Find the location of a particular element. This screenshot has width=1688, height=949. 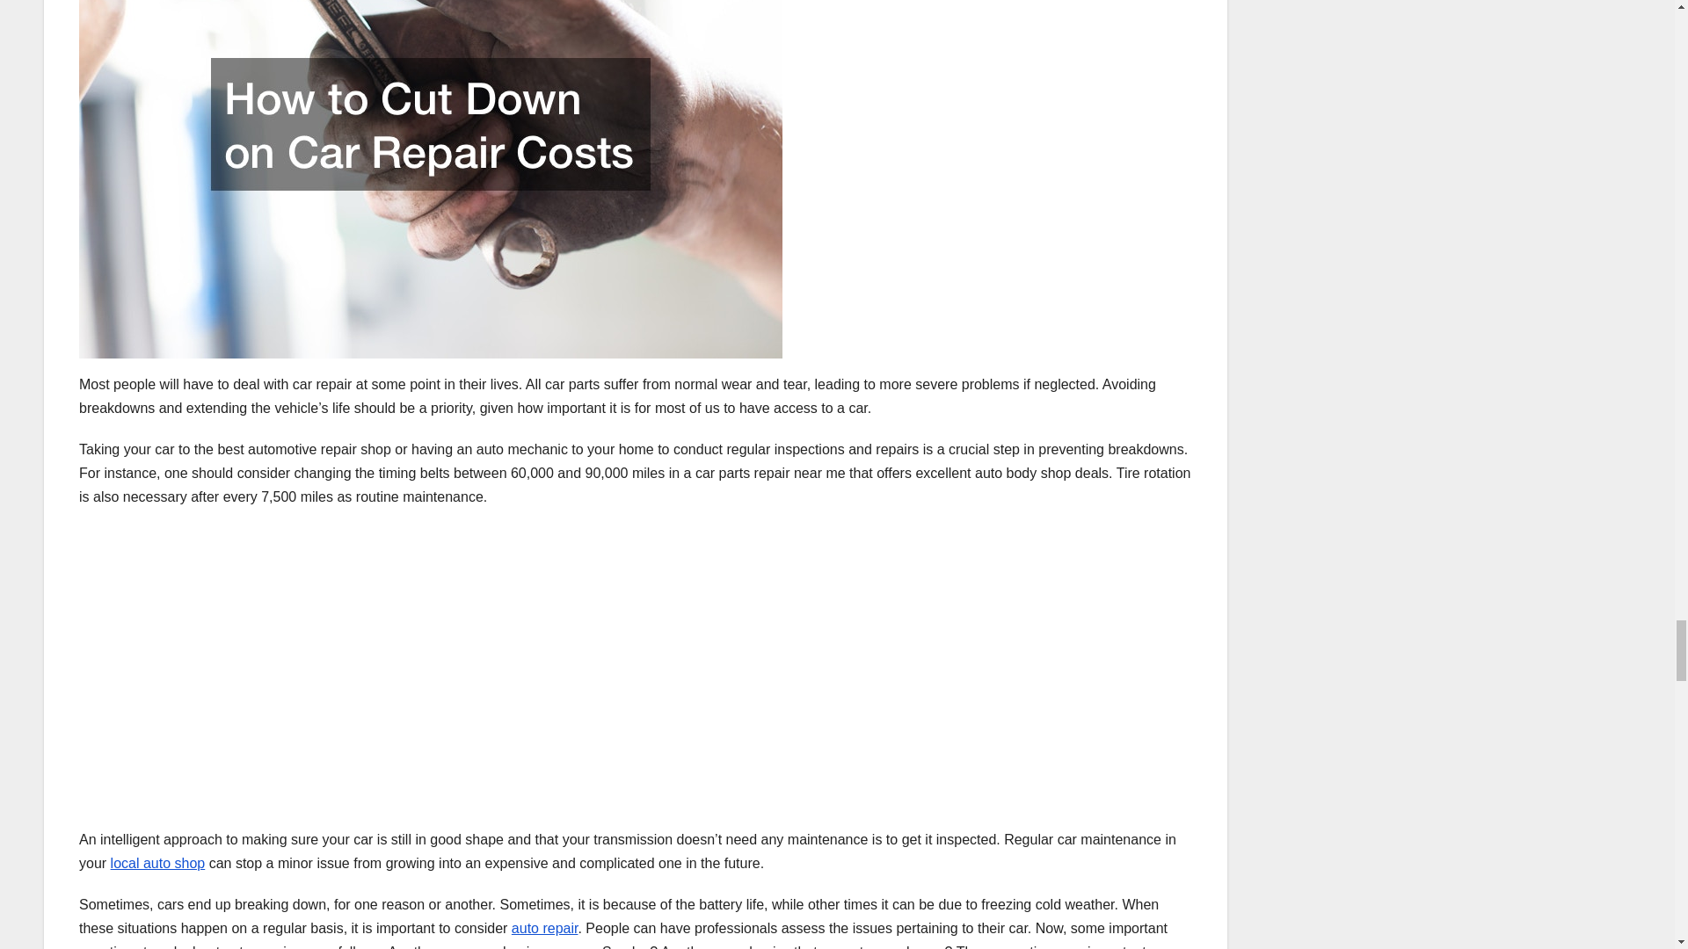

YouTube video player is located at coordinates (325, 664).